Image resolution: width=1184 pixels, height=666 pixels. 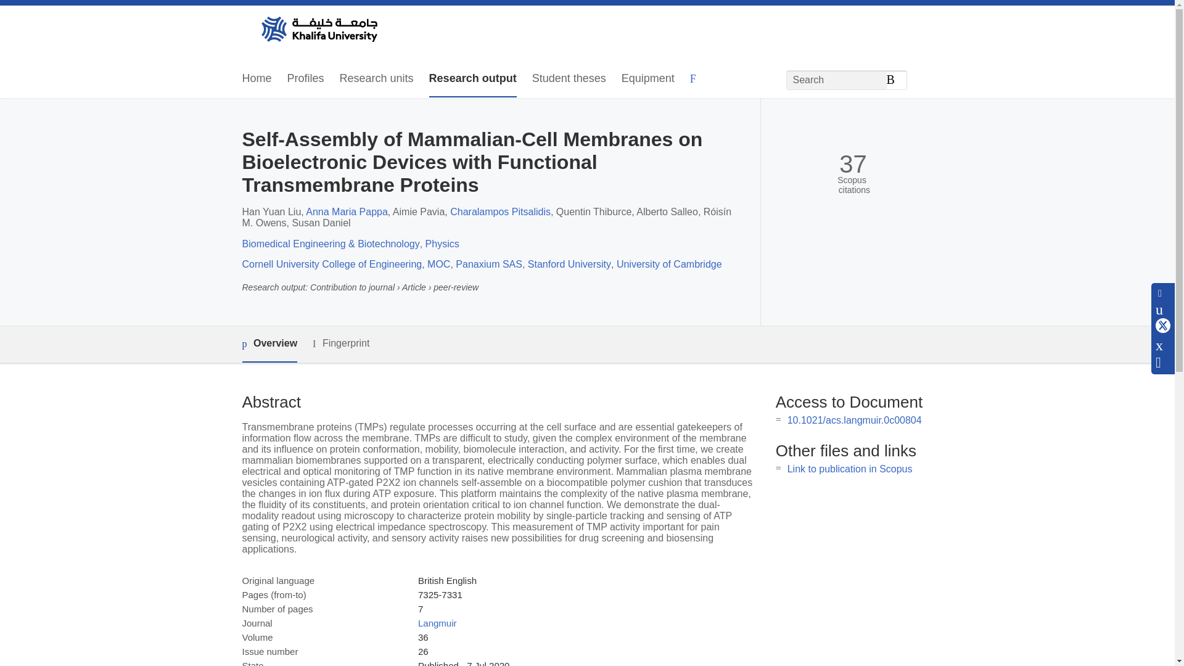 I want to click on Khalifa University Home, so click(x=318, y=30).